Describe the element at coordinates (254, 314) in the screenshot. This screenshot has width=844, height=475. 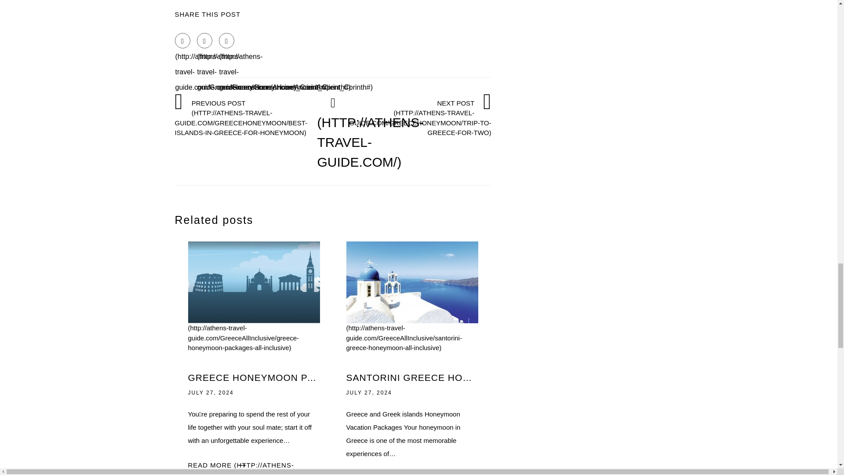
I see `Greece honeymoon Packages all Inclusive` at that location.